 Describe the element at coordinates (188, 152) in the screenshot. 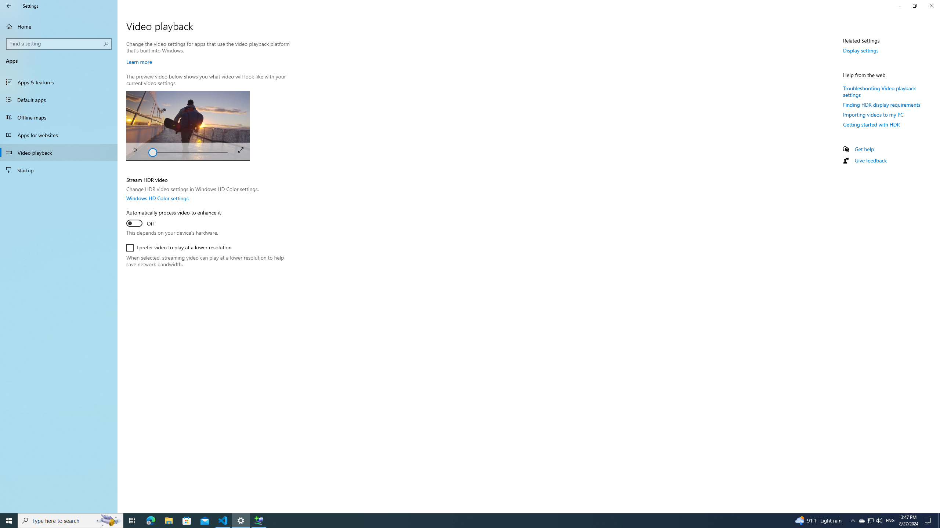

I see `Seek` at that location.